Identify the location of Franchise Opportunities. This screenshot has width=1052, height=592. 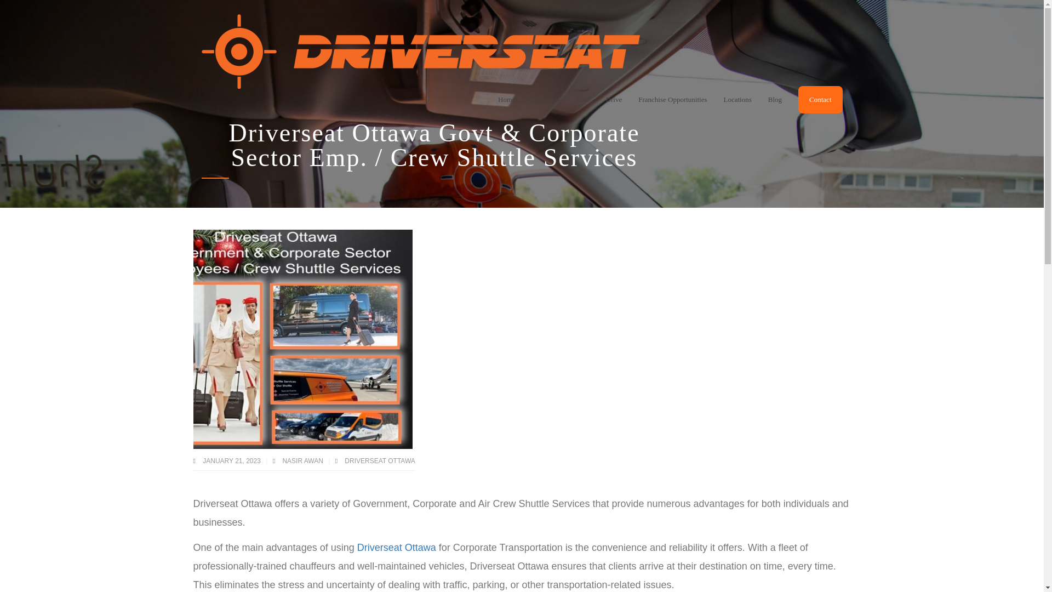
(673, 100).